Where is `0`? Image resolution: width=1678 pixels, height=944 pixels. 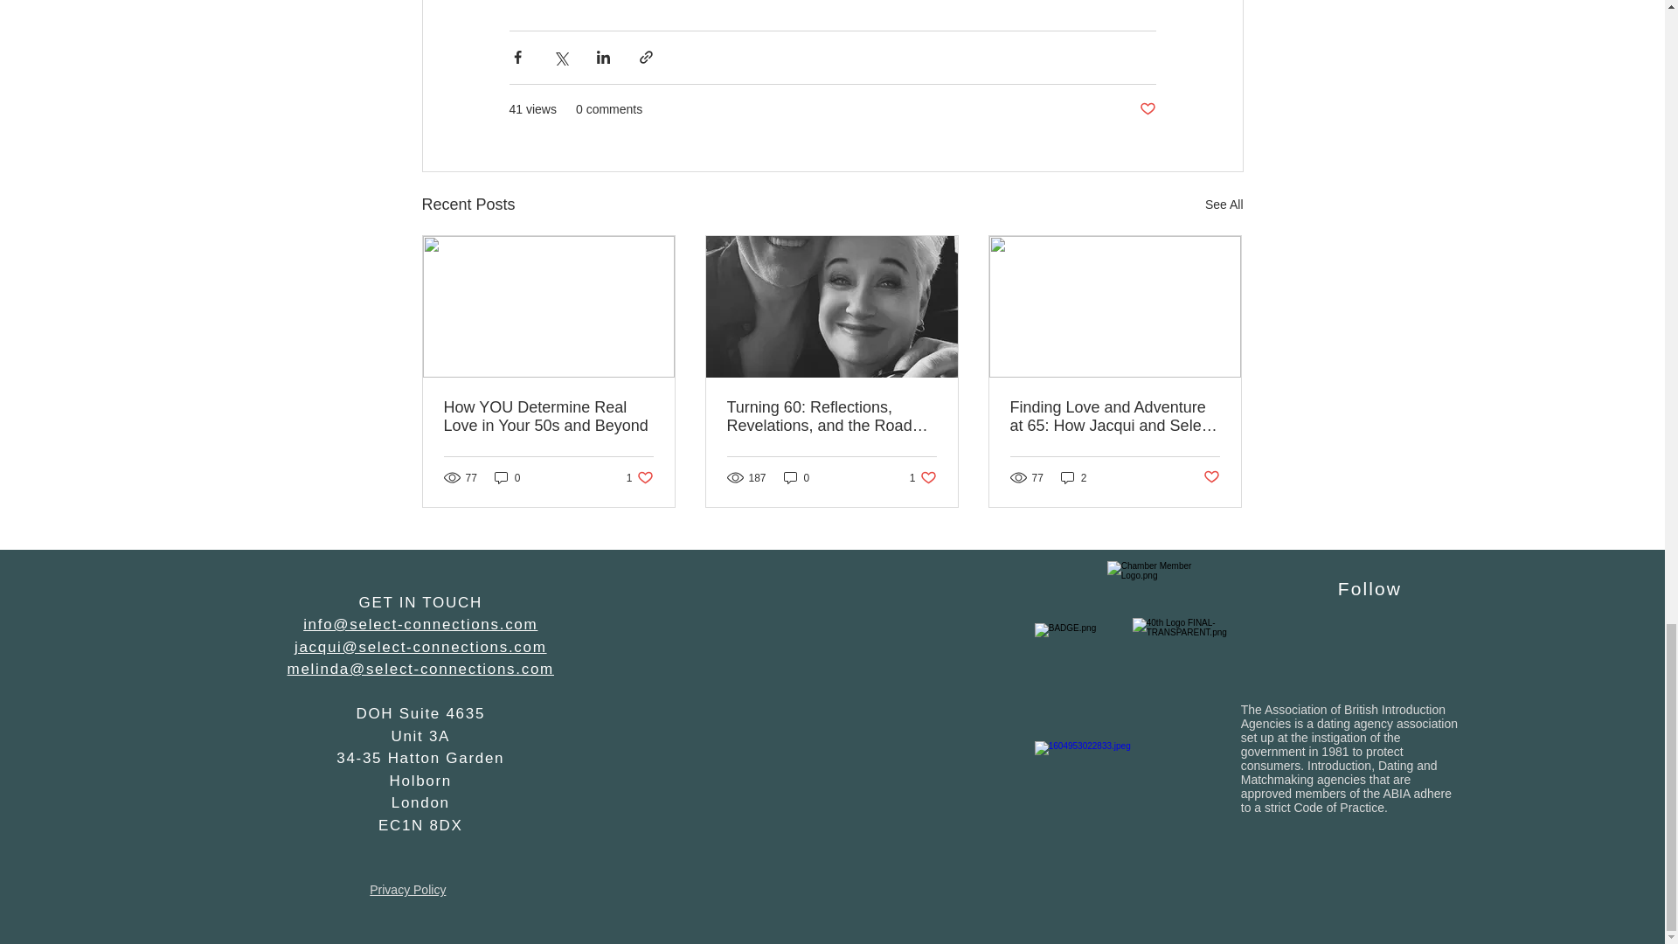
0 is located at coordinates (1211, 477).